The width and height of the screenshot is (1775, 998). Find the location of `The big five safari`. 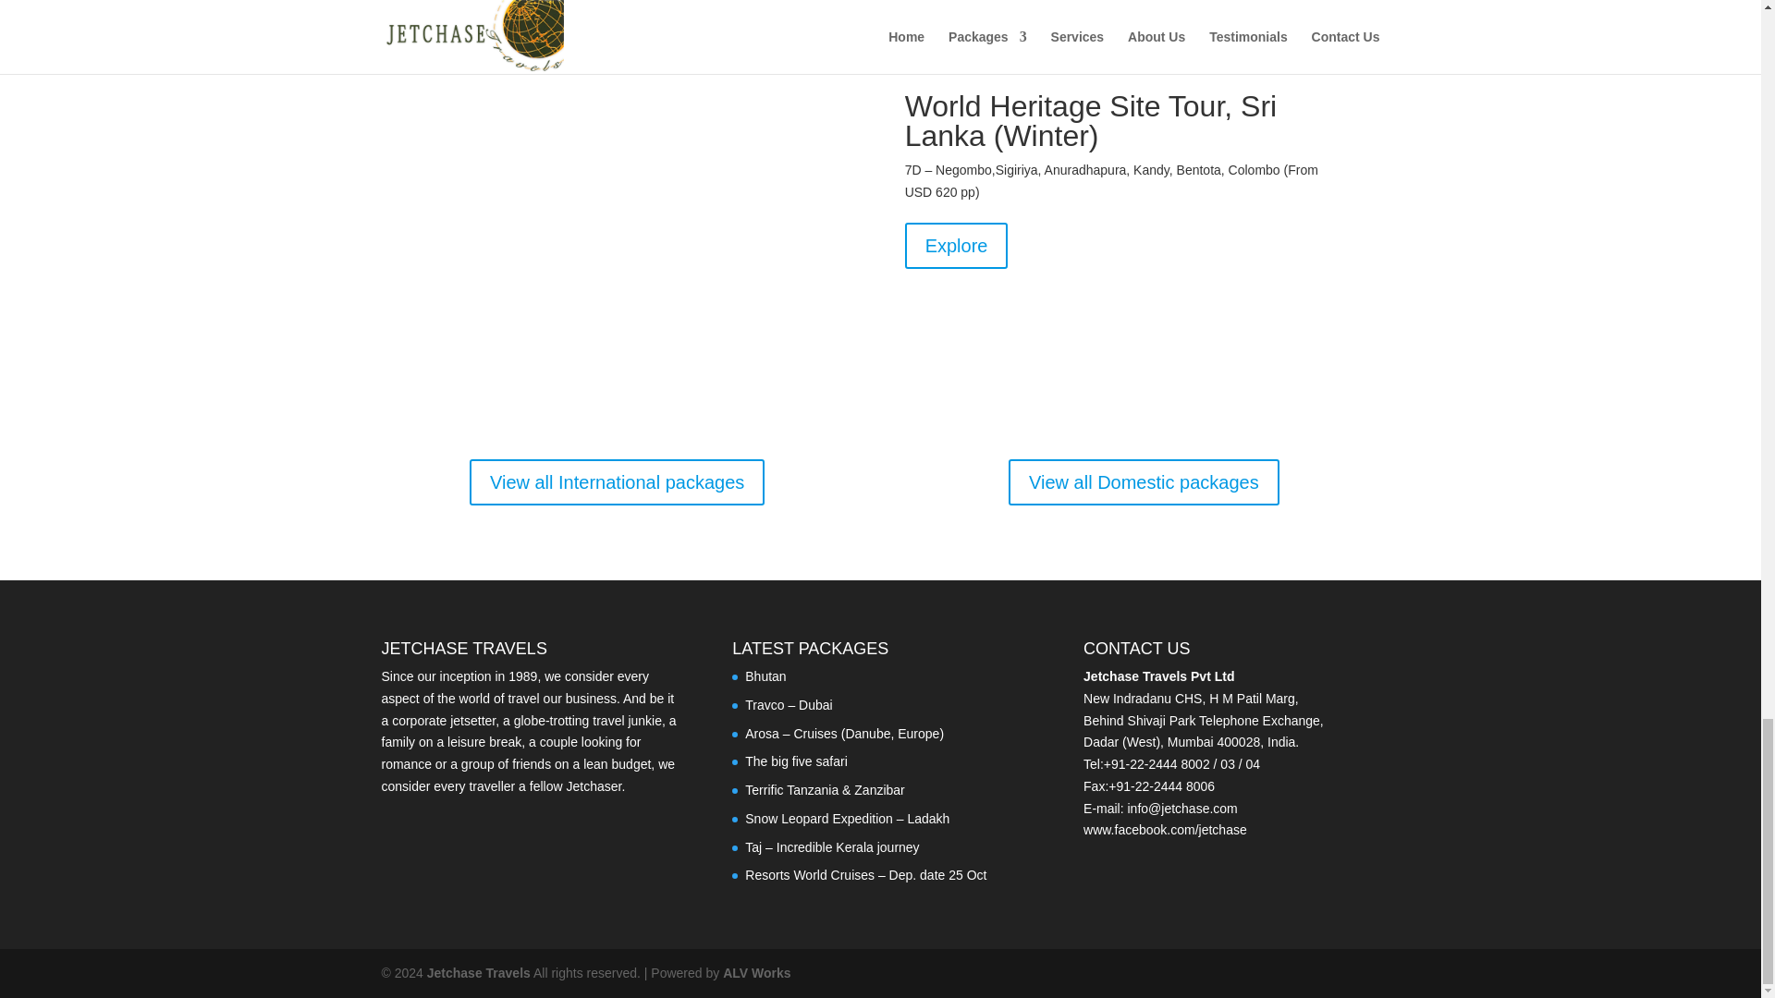

The big five safari is located at coordinates (797, 761).